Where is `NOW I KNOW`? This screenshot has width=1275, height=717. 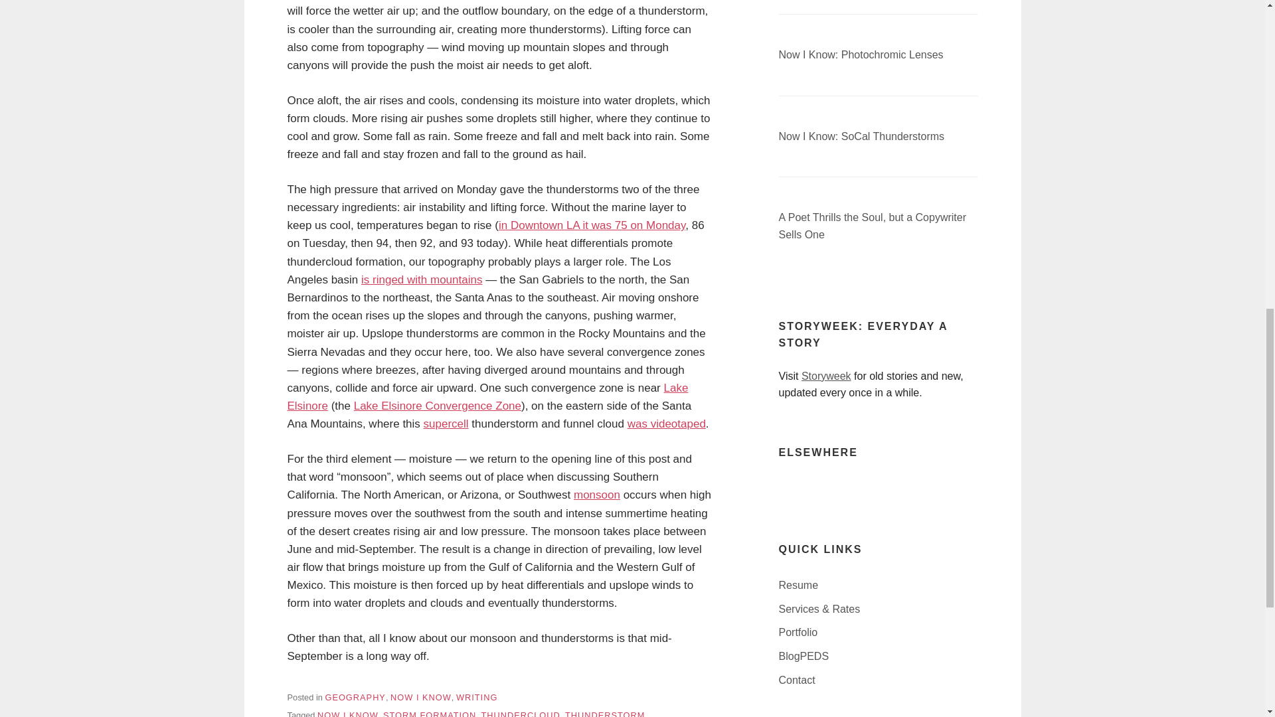
NOW I KNOW is located at coordinates (420, 697).